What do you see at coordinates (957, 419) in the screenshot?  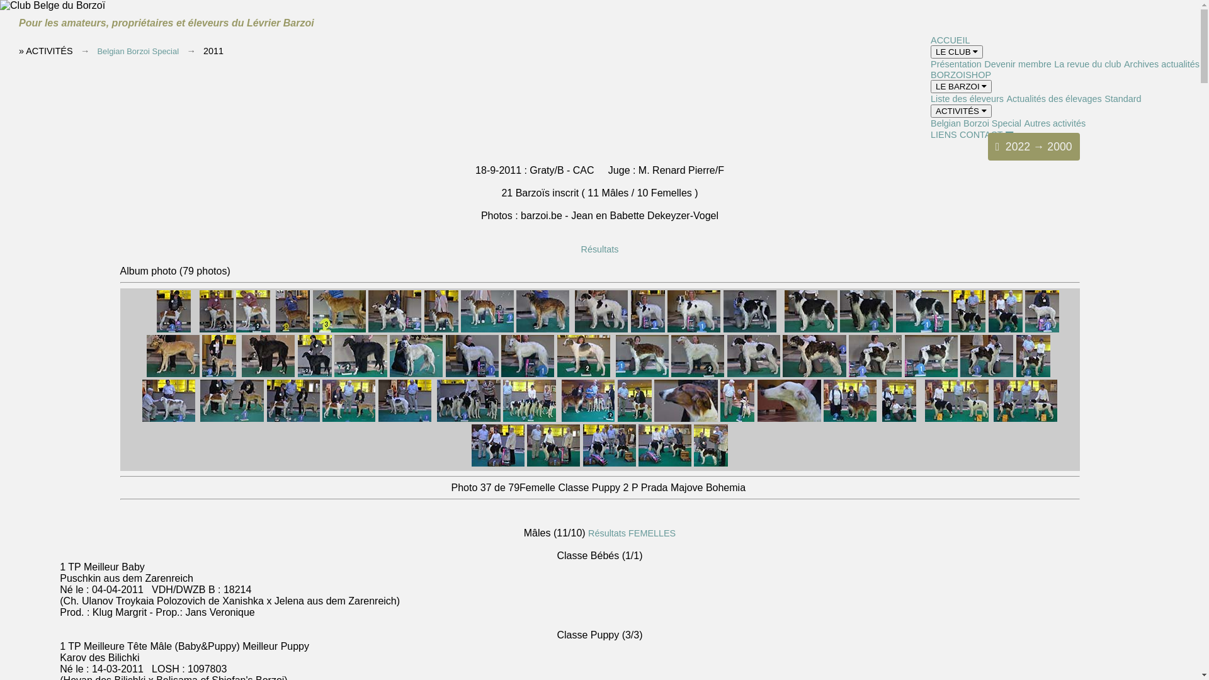 I see `agrandir` at bounding box center [957, 419].